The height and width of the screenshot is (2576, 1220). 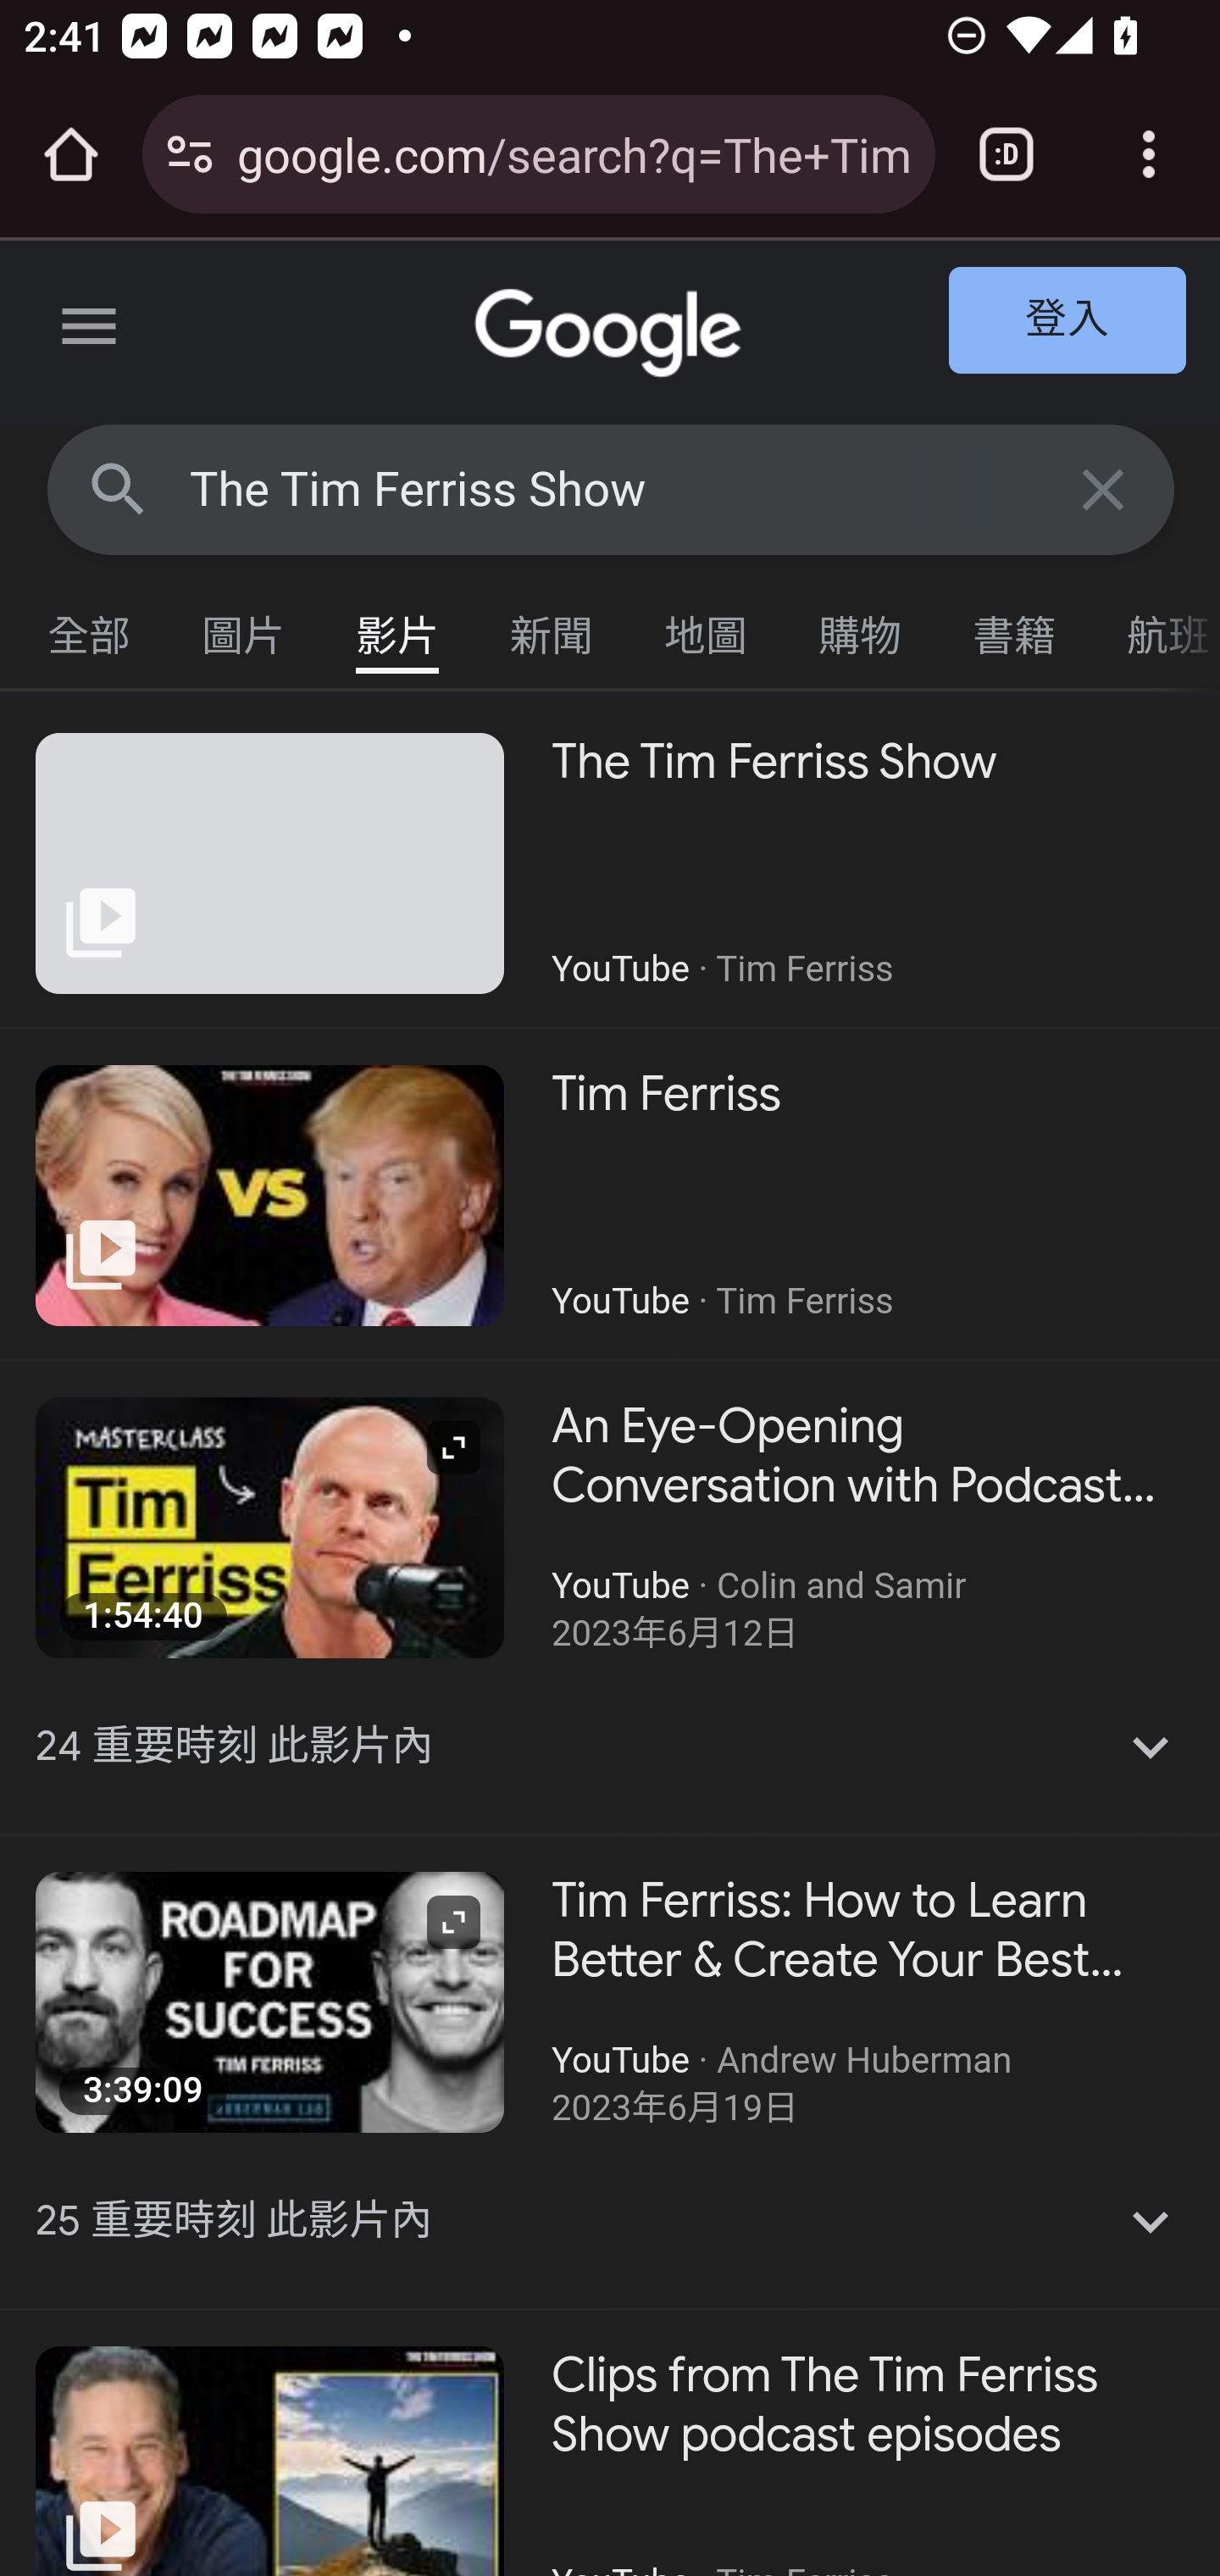 I want to click on 喺YouTube發佈嘅The Tim Ferriss Show影片, so click(x=610, y=863).